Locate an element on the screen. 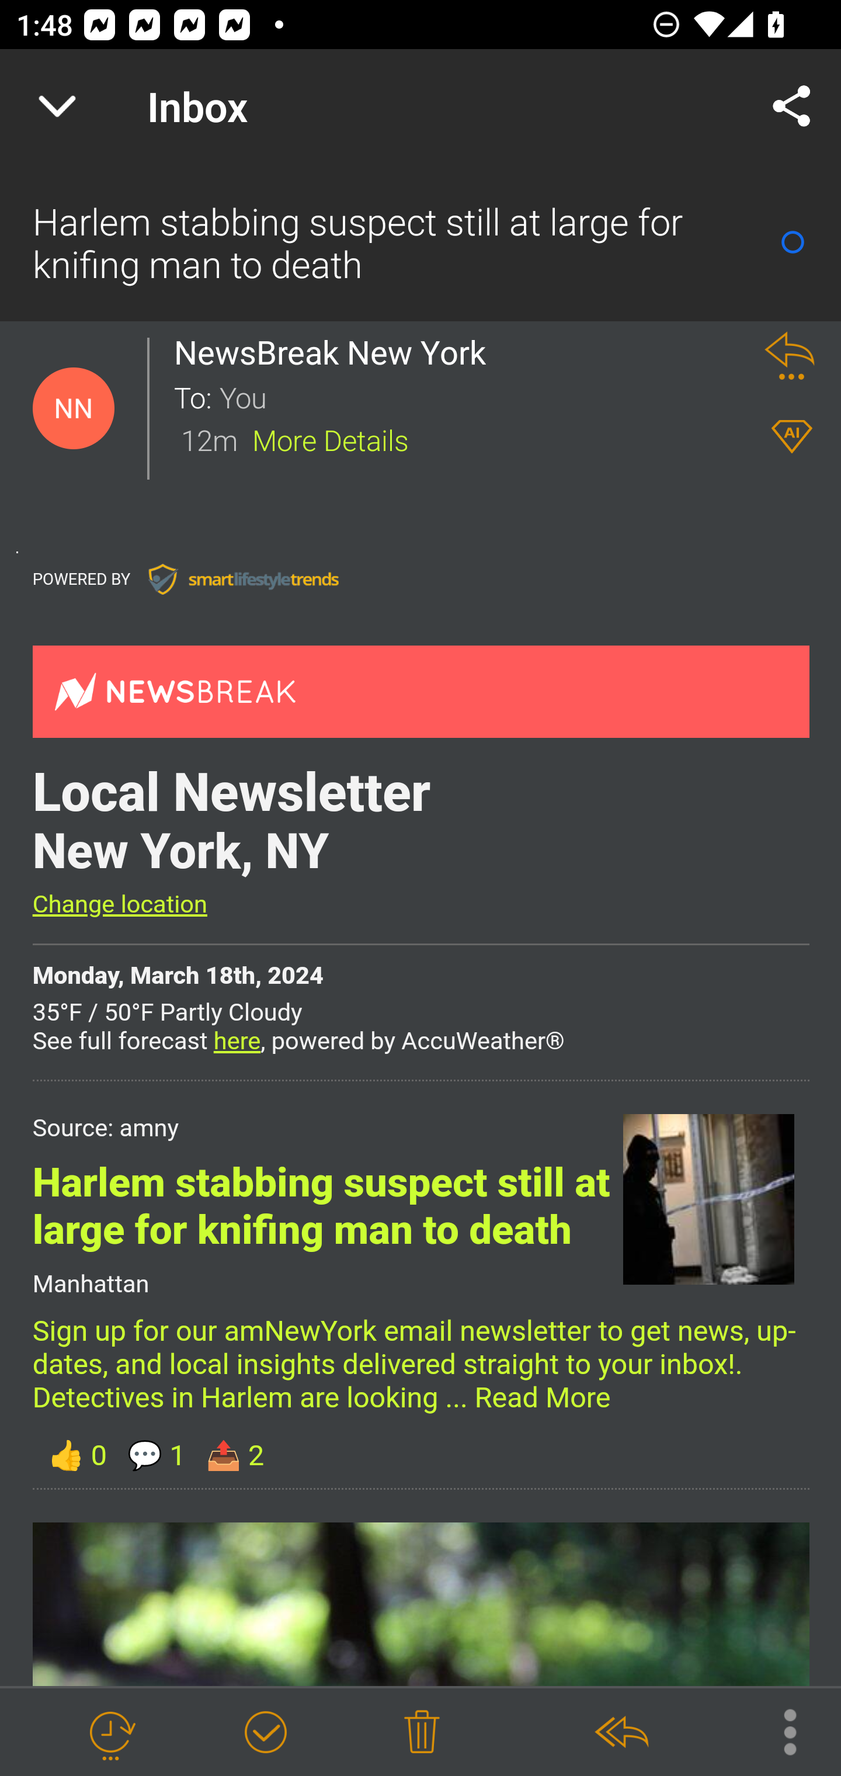 The width and height of the screenshot is (841, 1776). Reply All is located at coordinates (621, 1733).